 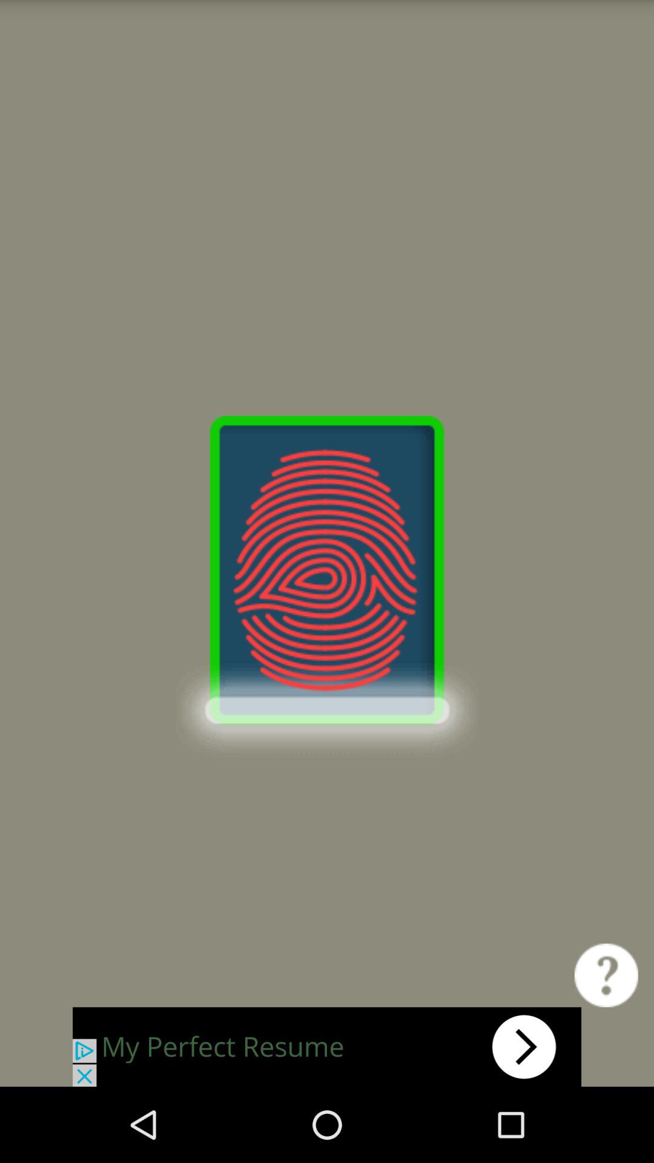 What do you see at coordinates (327, 1047) in the screenshot?
I see `make advertisement` at bounding box center [327, 1047].